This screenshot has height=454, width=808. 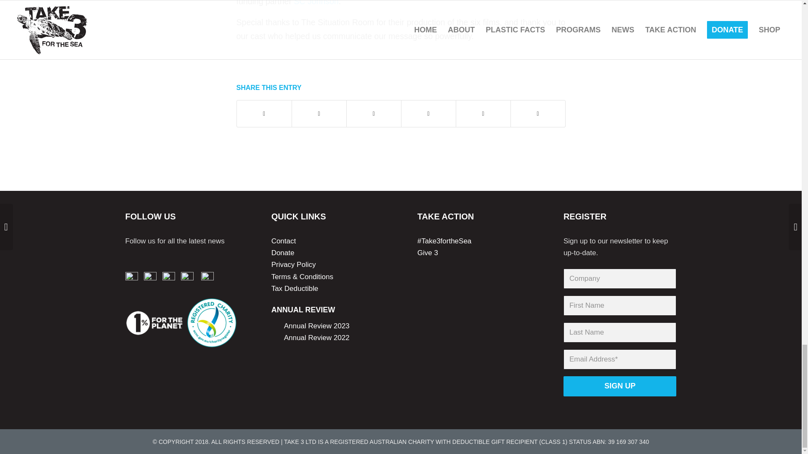 I want to click on Sign up, so click(x=620, y=386).